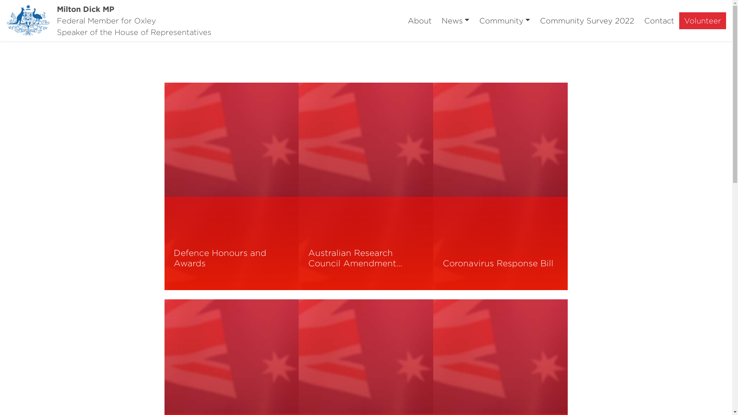 The height and width of the screenshot is (415, 738). Describe the element at coordinates (659, 21) in the screenshot. I see `Contact` at that location.